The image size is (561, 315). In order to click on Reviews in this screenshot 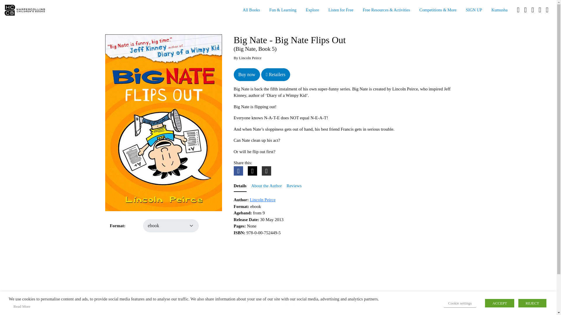, I will do `click(294, 186)`.